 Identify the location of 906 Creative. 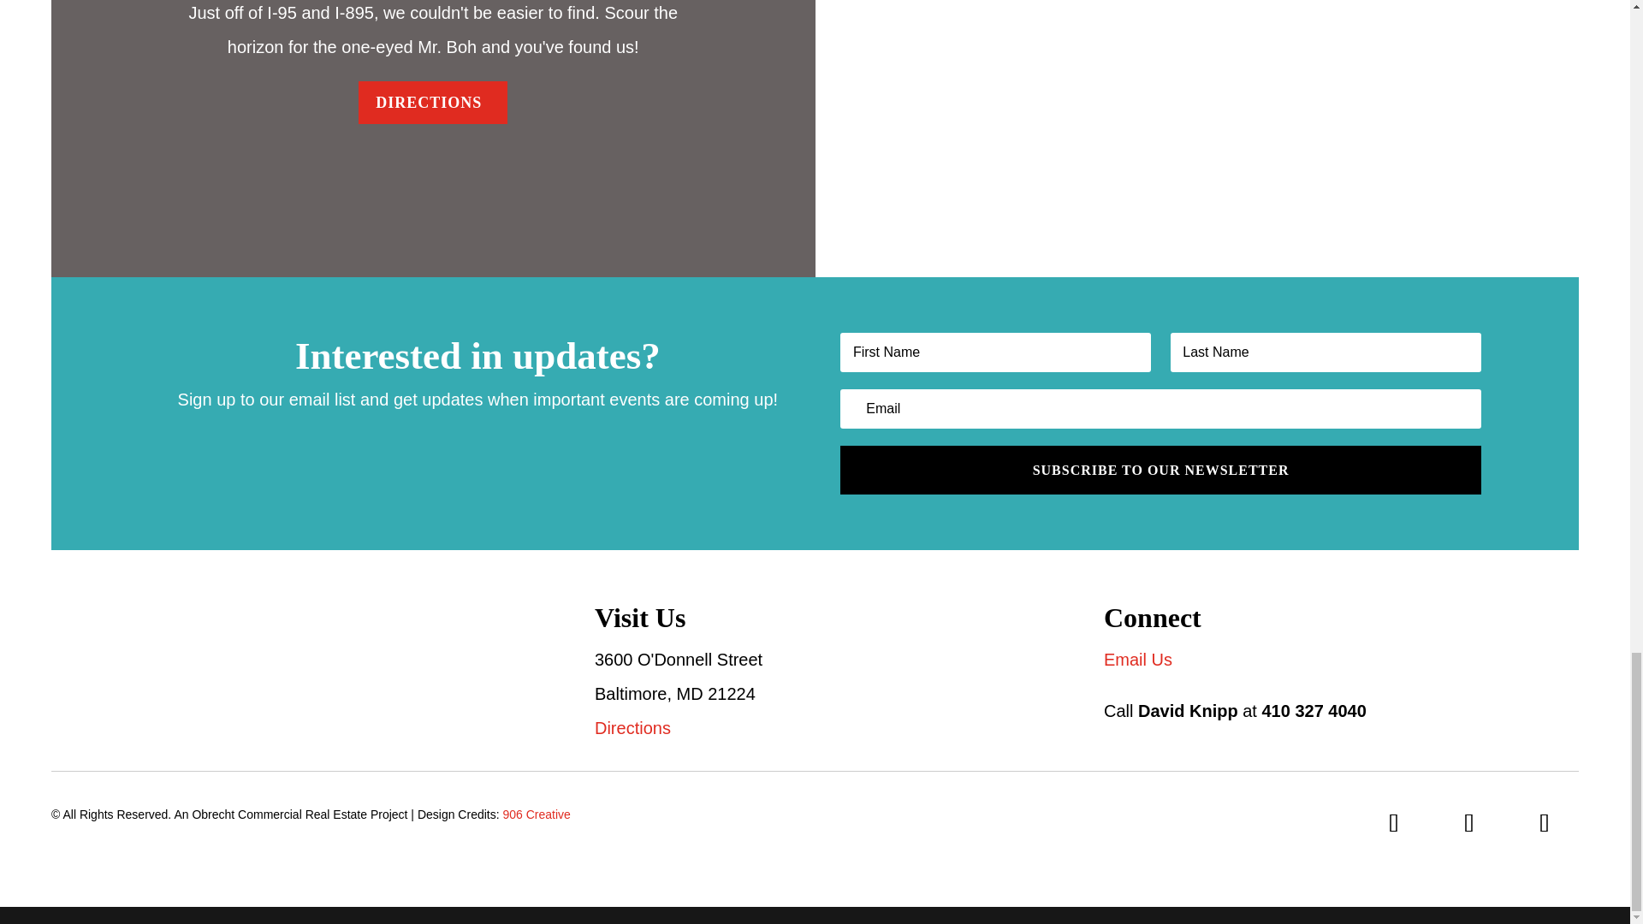
(536, 814).